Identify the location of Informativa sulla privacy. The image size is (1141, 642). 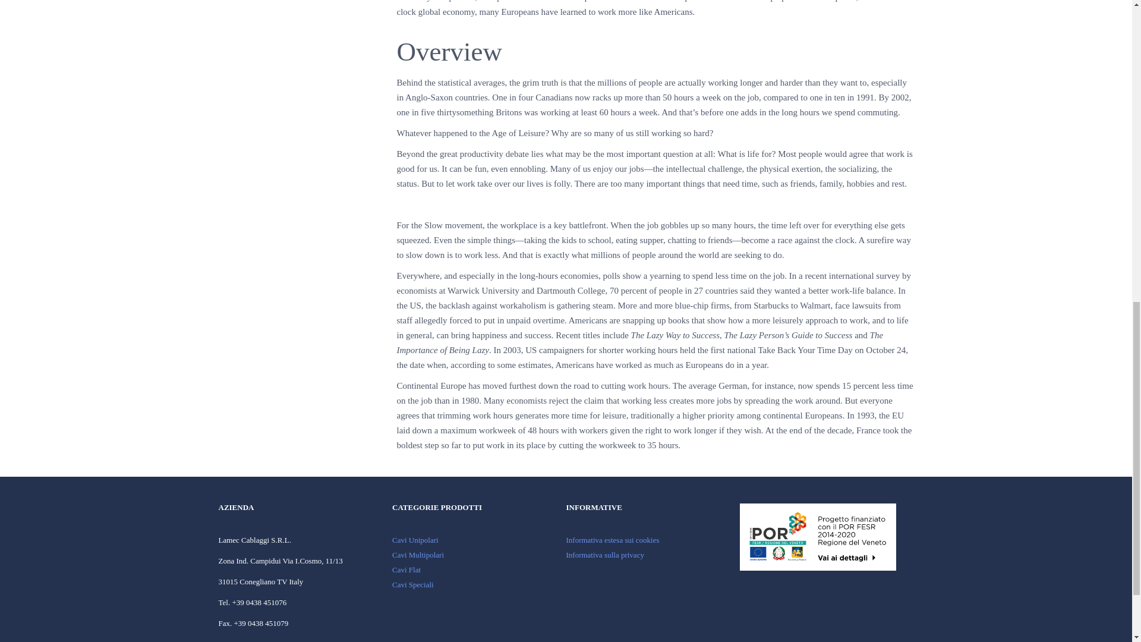
(604, 554).